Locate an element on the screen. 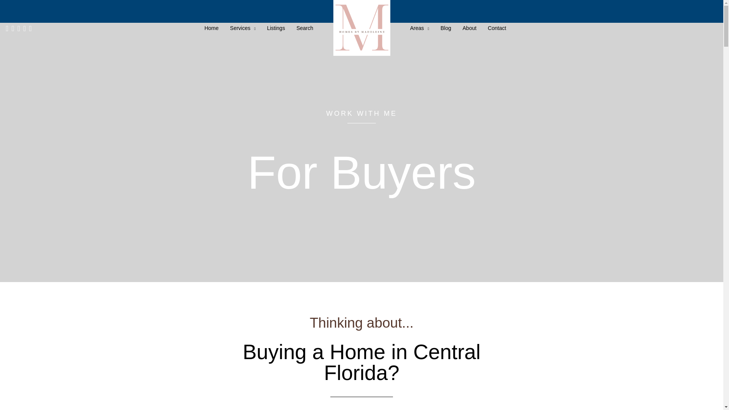 This screenshot has height=410, width=729. About is located at coordinates (469, 28).